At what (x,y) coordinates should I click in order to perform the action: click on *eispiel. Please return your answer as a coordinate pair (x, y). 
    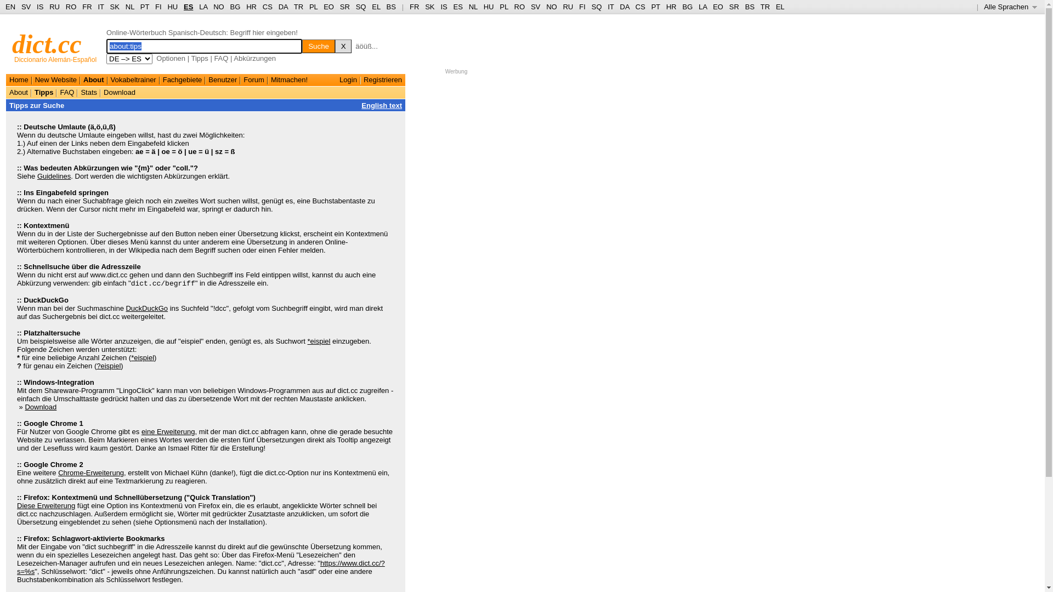
    Looking at the image, I should click on (143, 357).